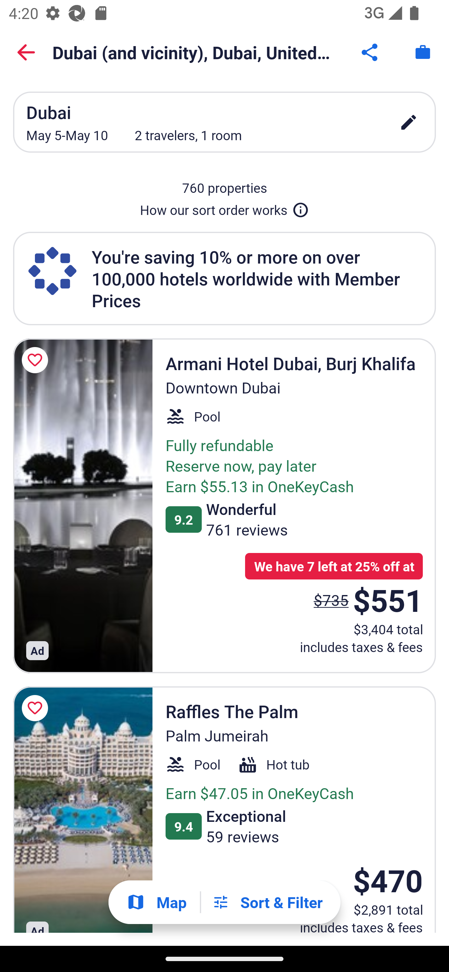 Image resolution: width=449 pixels, height=972 pixels. What do you see at coordinates (157, 902) in the screenshot?
I see `Show map Map Show map Button` at bounding box center [157, 902].